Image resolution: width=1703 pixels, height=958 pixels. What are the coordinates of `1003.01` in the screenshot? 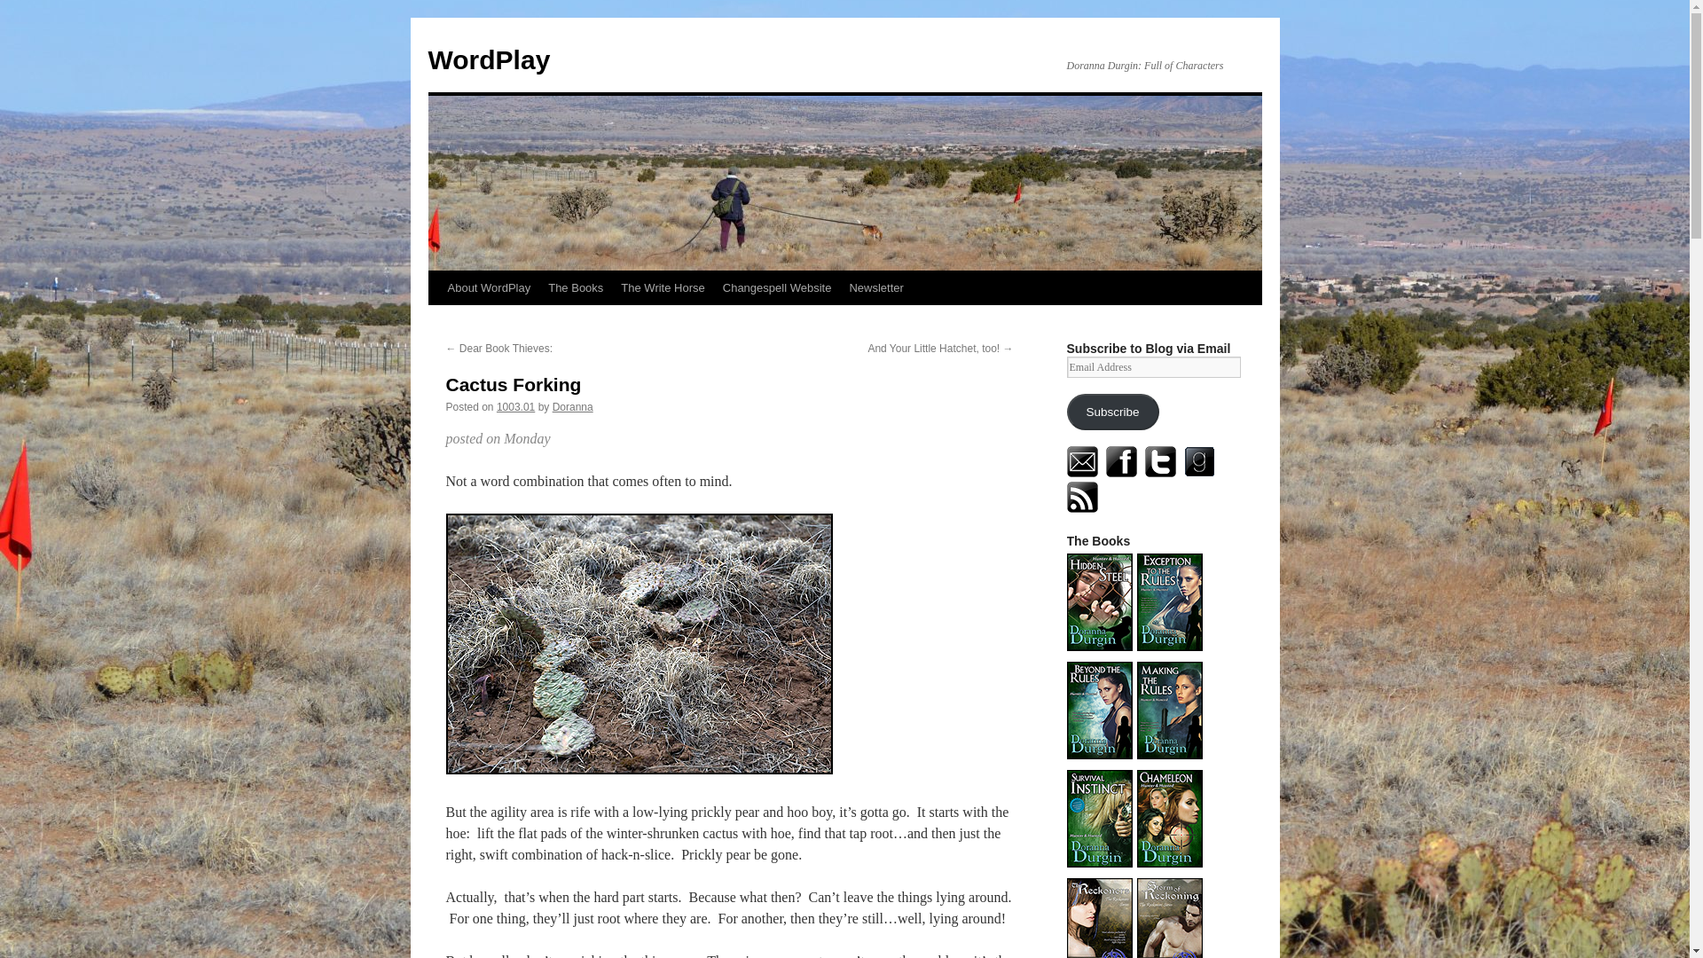 It's located at (515, 406).